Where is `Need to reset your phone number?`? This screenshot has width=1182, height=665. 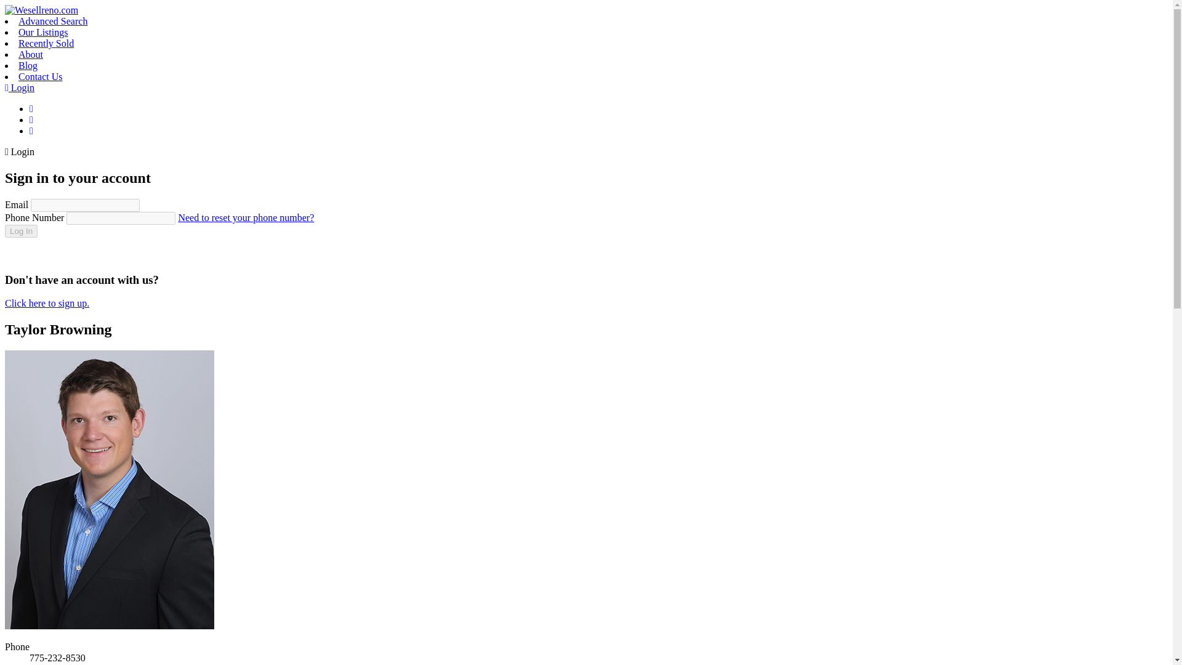 Need to reset your phone number? is located at coordinates (246, 217).